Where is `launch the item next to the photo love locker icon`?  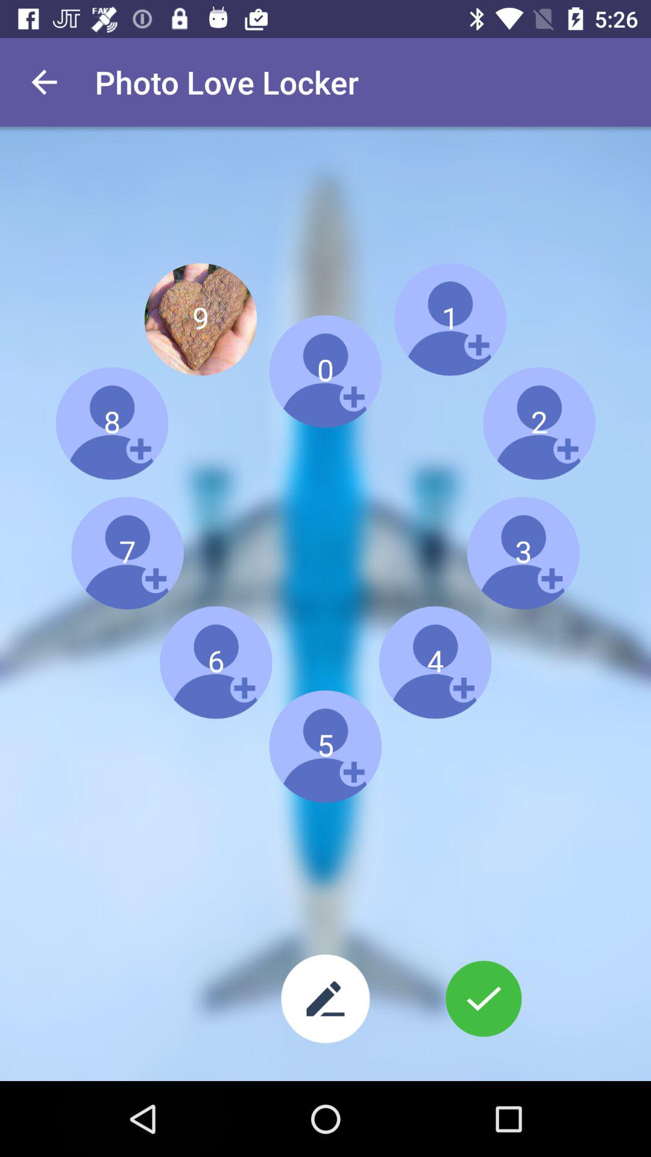 launch the item next to the photo love locker icon is located at coordinates (44, 82).